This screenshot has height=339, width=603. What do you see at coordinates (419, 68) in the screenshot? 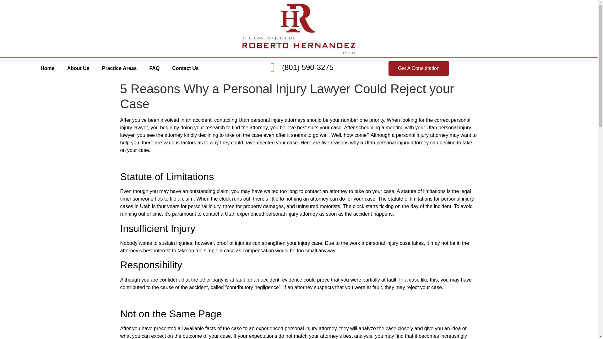
I see `Get A Consultation` at bounding box center [419, 68].